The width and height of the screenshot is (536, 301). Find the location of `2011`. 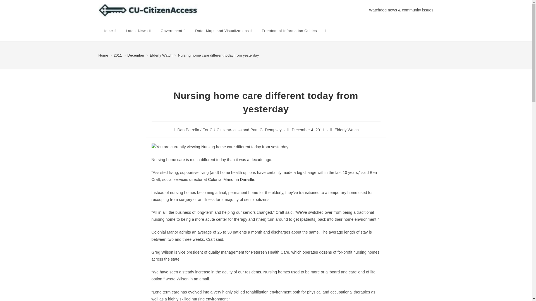

2011 is located at coordinates (118, 55).